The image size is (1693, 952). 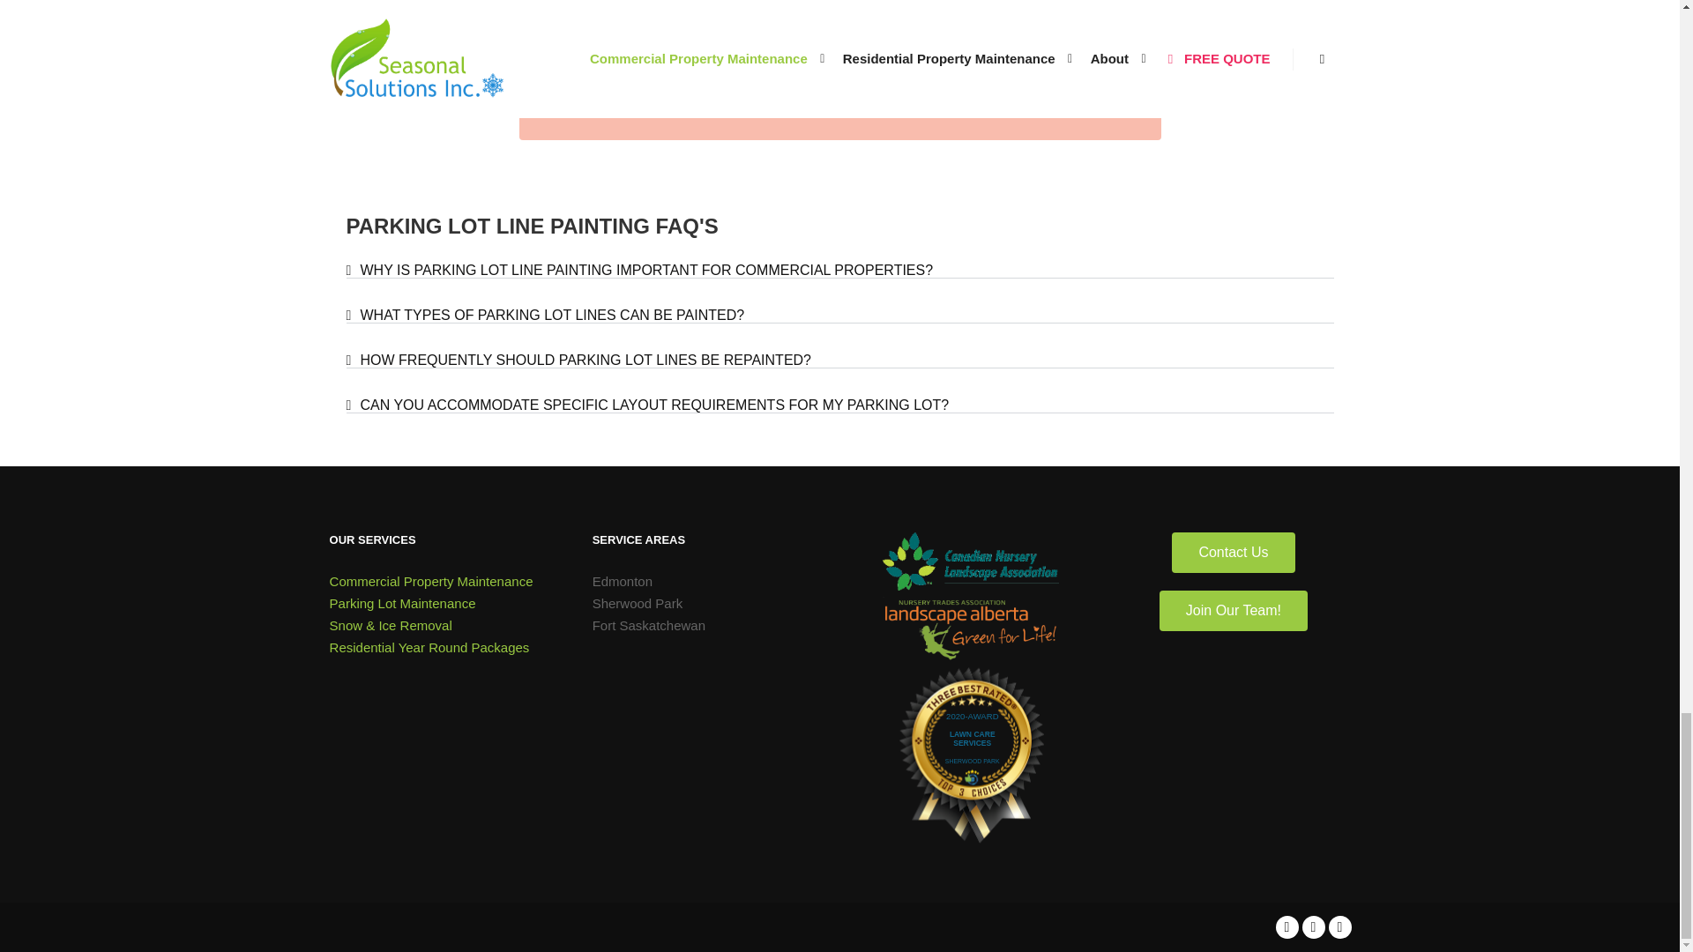 I want to click on HOW FREQUENTLY SHOULD PARKING LOT LINES BE REPAINTED?, so click(x=585, y=360).